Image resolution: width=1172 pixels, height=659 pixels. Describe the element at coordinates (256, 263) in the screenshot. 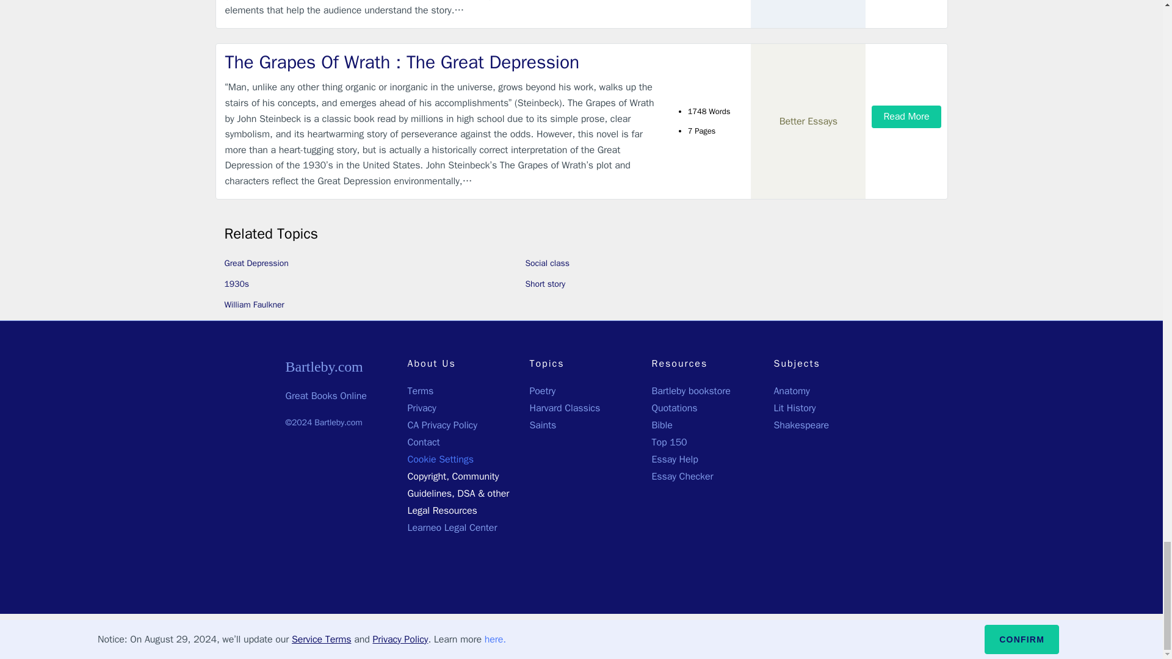

I see `Great Depression` at that location.